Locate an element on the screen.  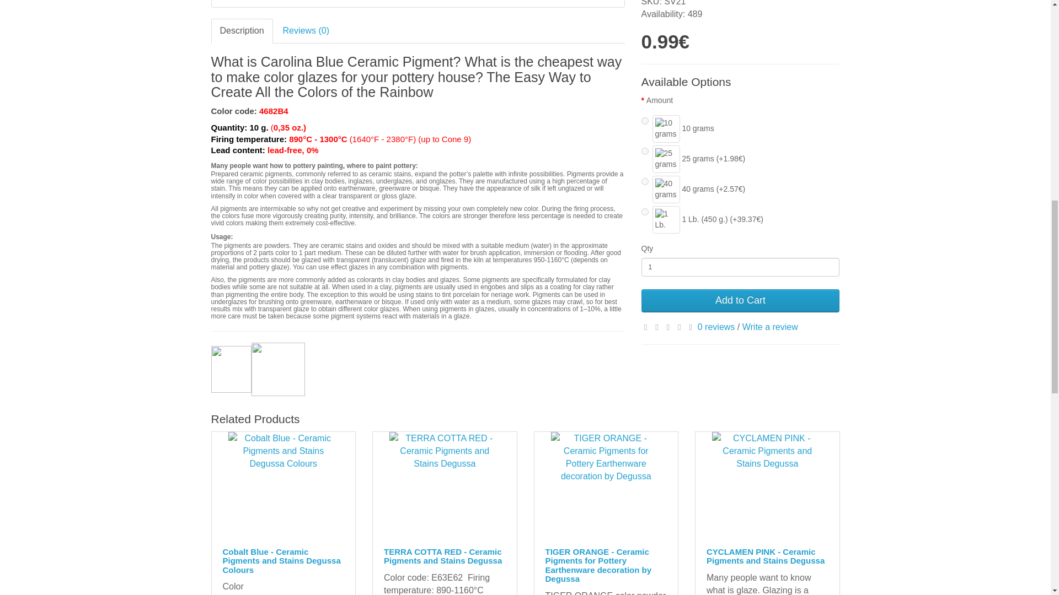
405 is located at coordinates (644, 181).